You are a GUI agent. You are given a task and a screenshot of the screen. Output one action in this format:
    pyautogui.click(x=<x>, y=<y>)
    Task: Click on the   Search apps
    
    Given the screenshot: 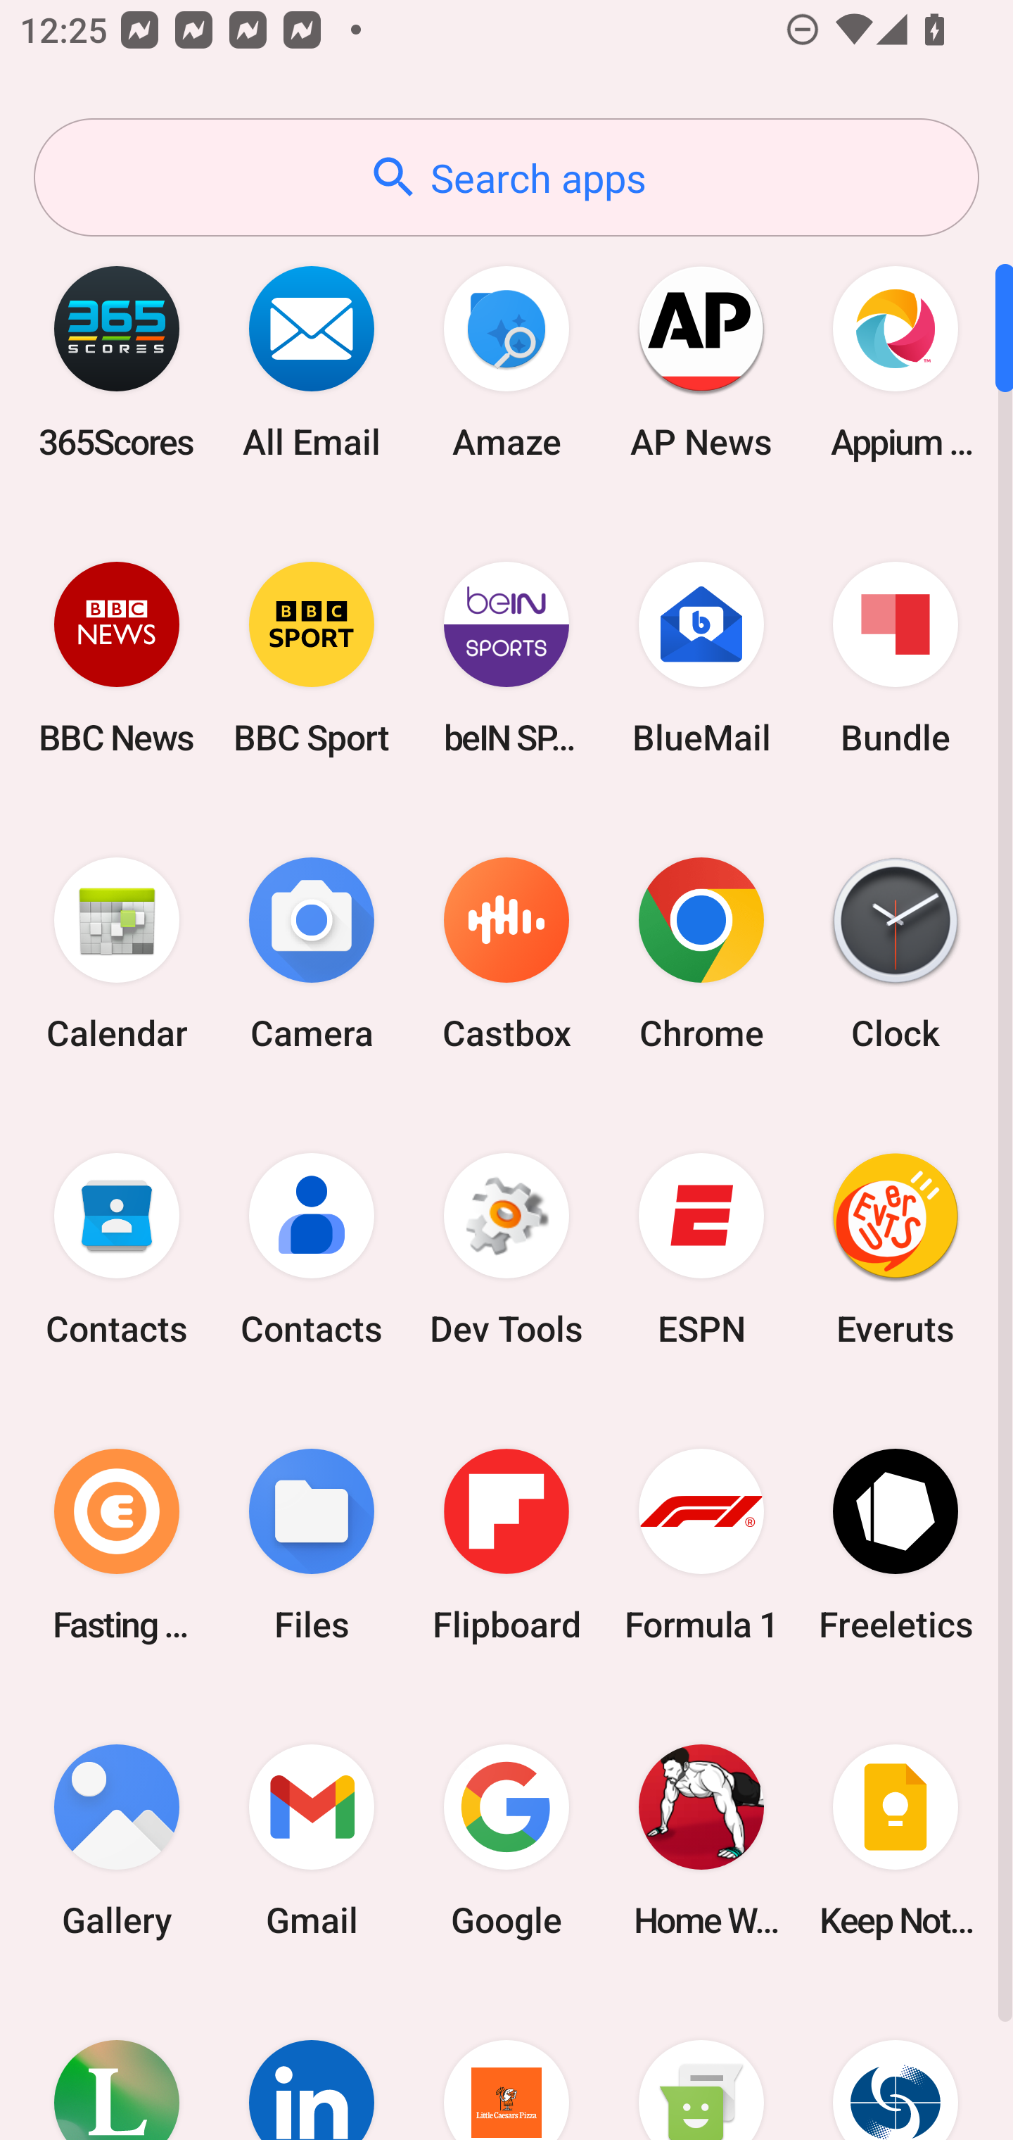 What is the action you would take?
    pyautogui.click(x=507, y=177)
    